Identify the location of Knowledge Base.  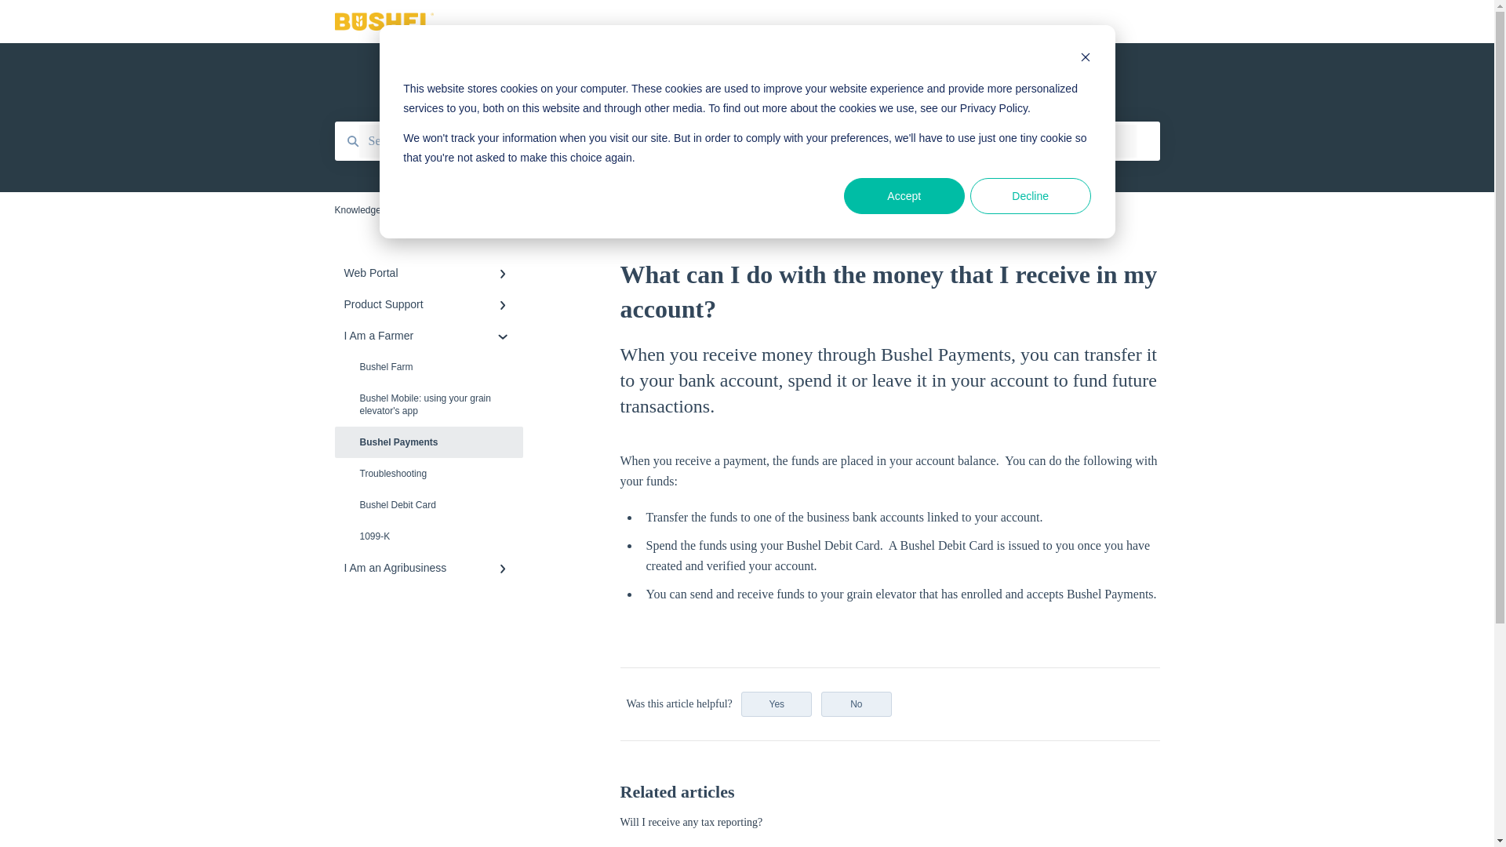
(369, 210).